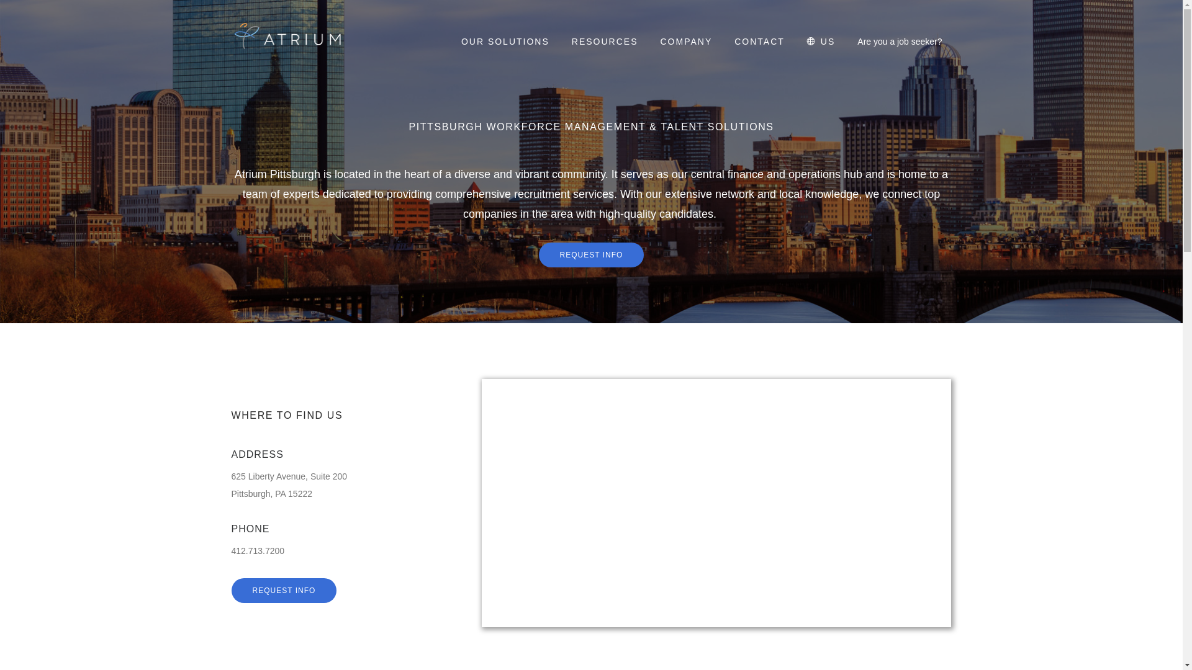 Image resolution: width=1192 pixels, height=670 pixels. Describe the element at coordinates (607, 42) in the screenshot. I see `RESOURCES` at that location.